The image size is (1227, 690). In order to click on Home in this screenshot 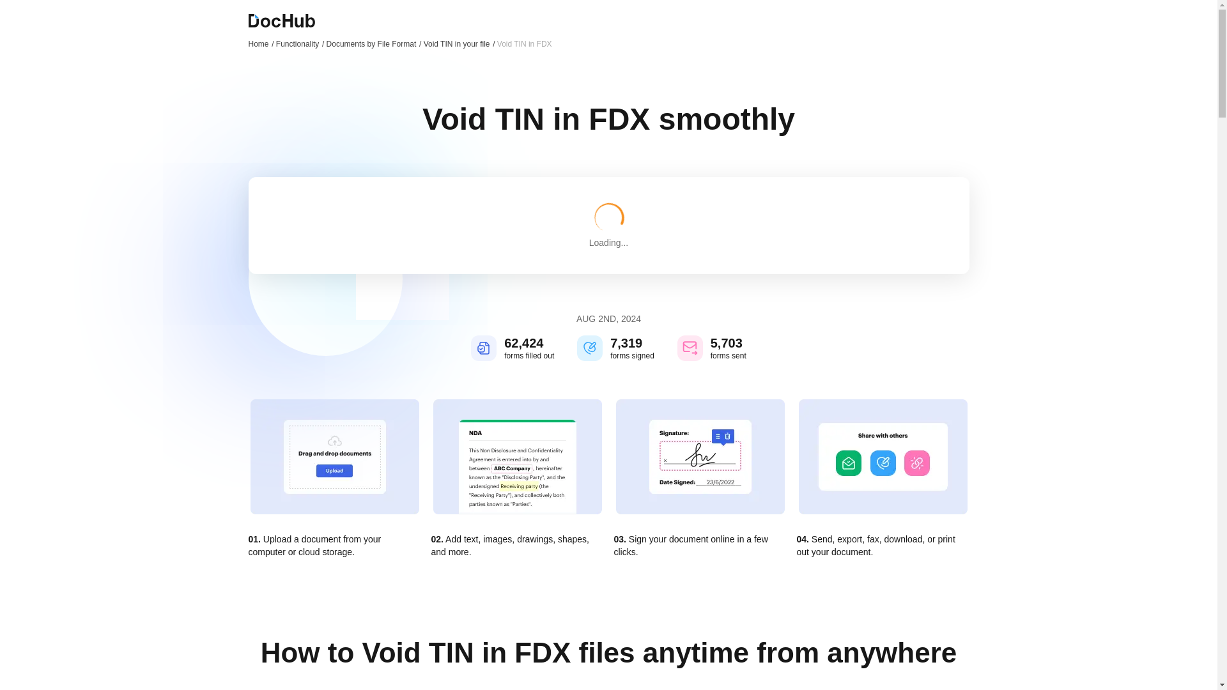, I will do `click(261, 43)`.